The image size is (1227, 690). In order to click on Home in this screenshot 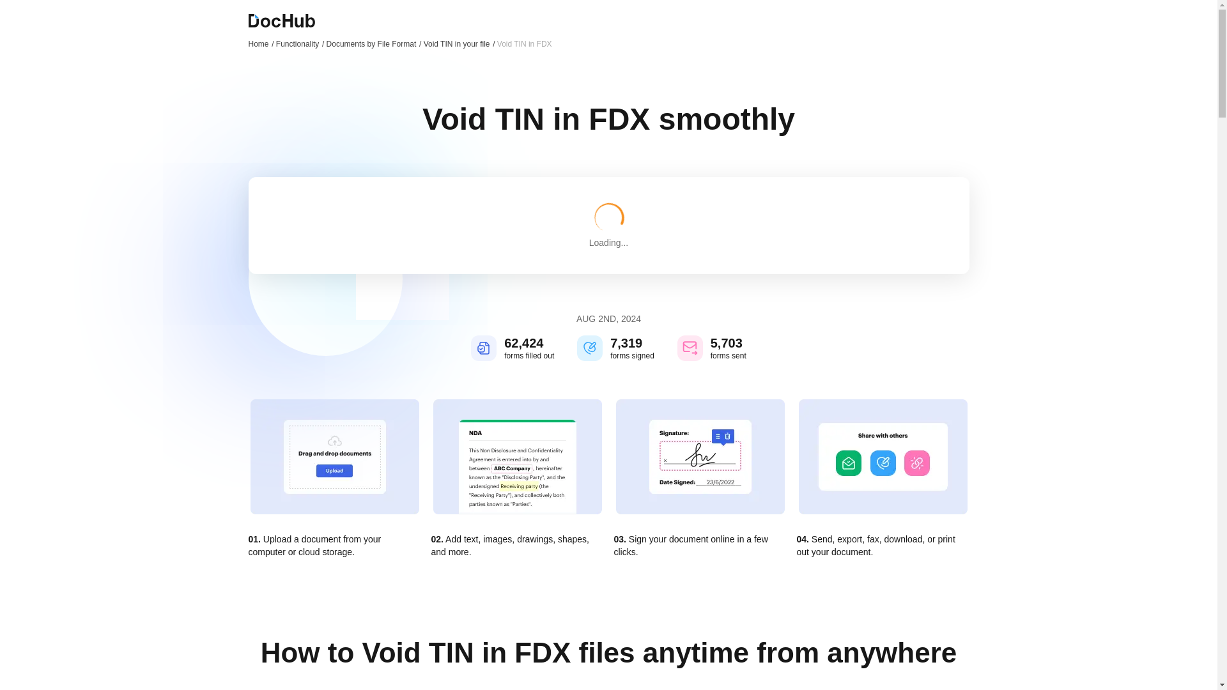, I will do `click(261, 43)`.